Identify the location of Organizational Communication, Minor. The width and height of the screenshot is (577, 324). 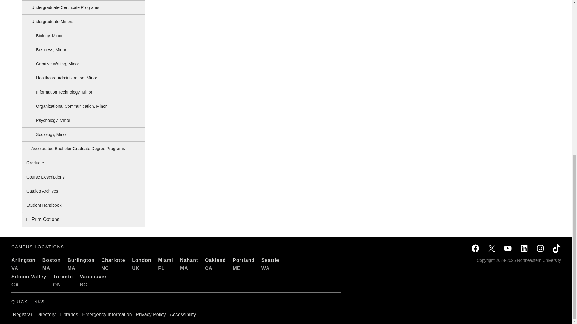
(84, 106).